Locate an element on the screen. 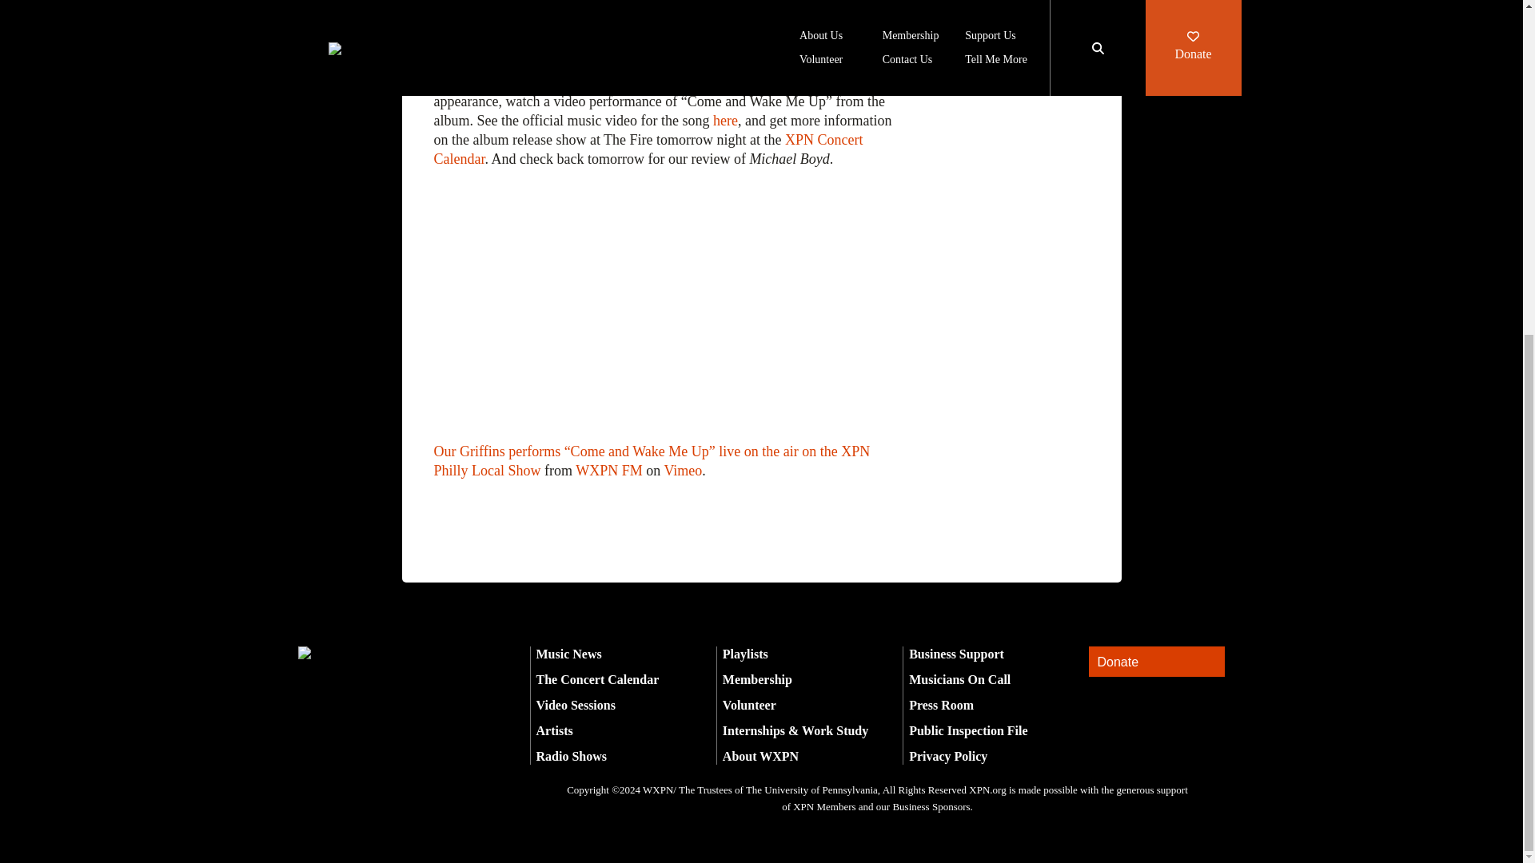 The height and width of the screenshot is (863, 1535). Press Room is located at coordinates (940, 705).